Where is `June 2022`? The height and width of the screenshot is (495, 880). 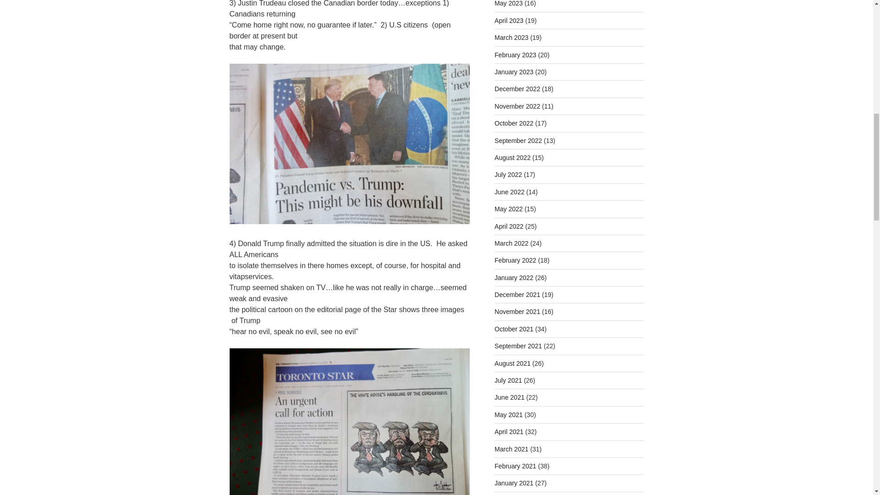 June 2022 is located at coordinates (510, 192).